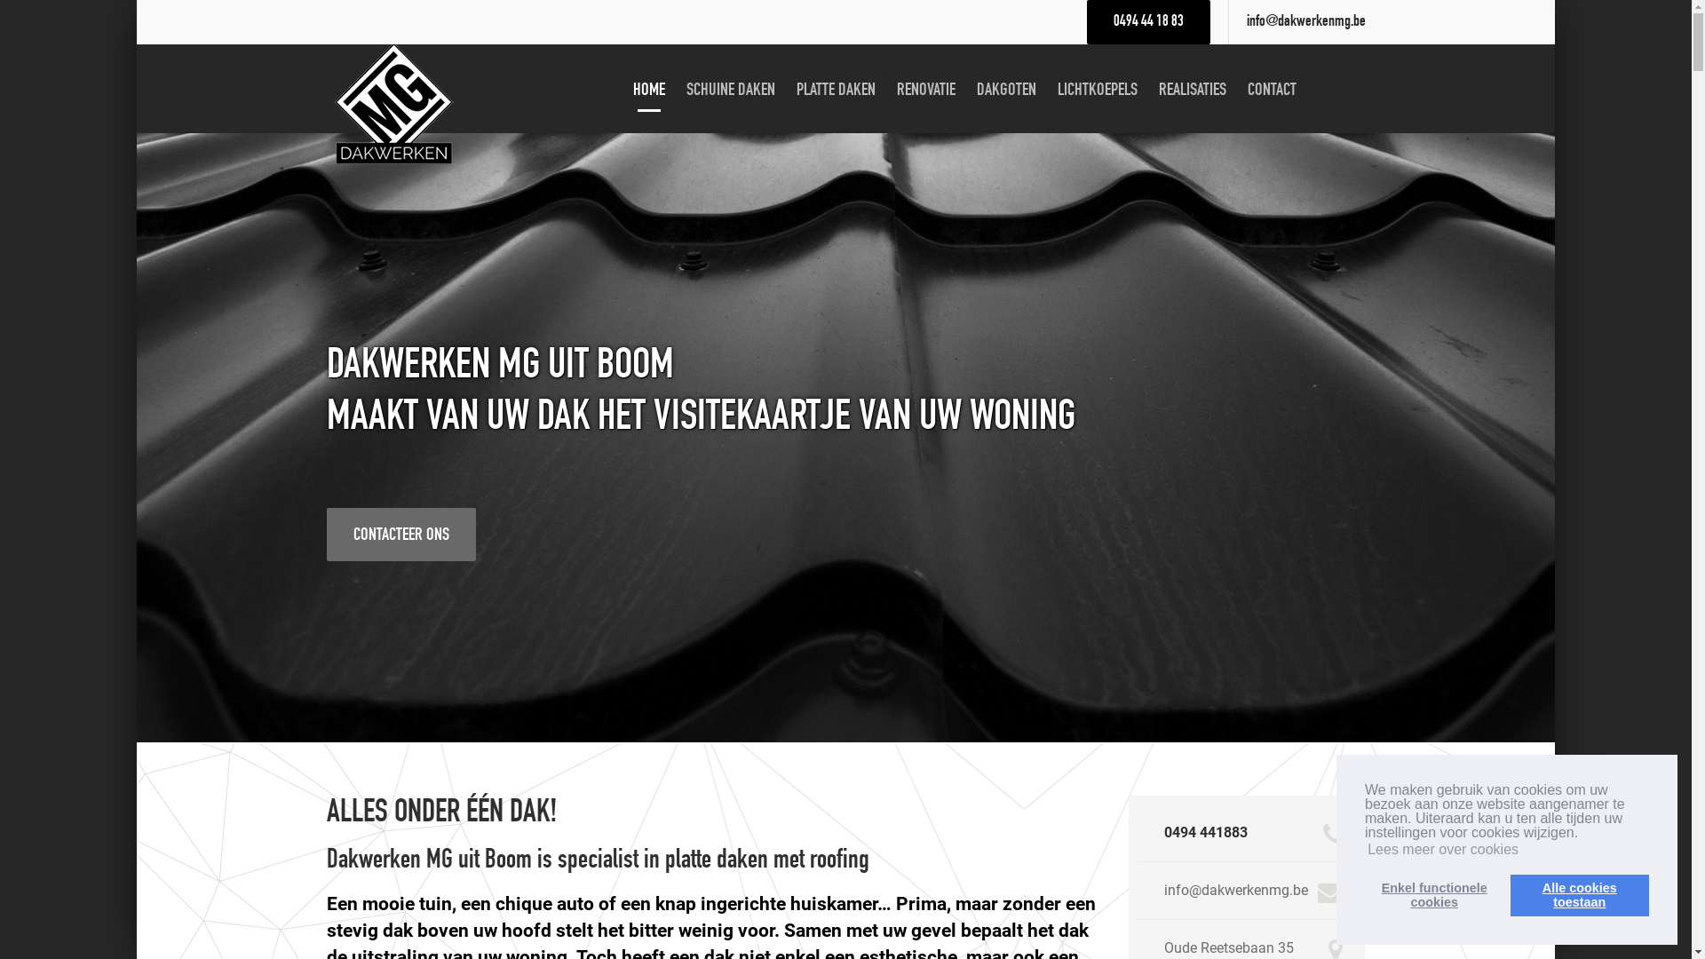 This screenshot has width=1705, height=959. Describe the element at coordinates (649, 90) in the screenshot. I see `HOME` at that location.